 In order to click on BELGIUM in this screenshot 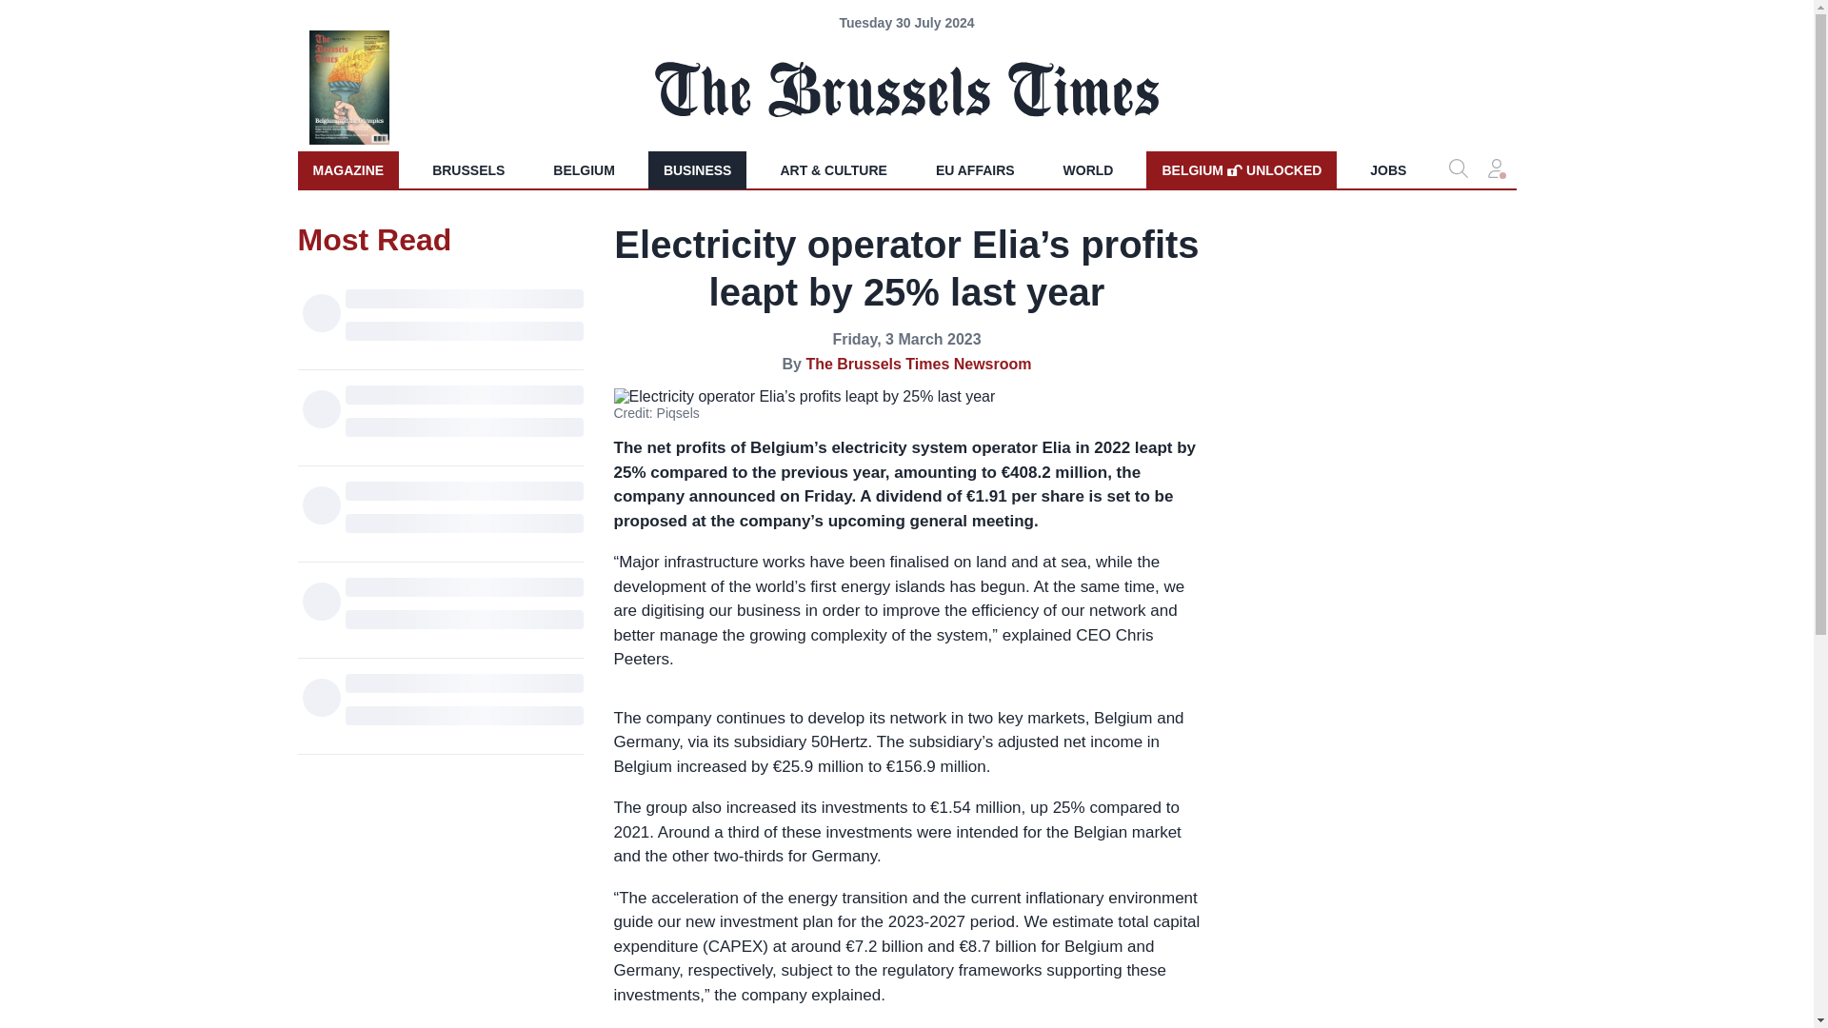, I will do `click(1088, 169)`.